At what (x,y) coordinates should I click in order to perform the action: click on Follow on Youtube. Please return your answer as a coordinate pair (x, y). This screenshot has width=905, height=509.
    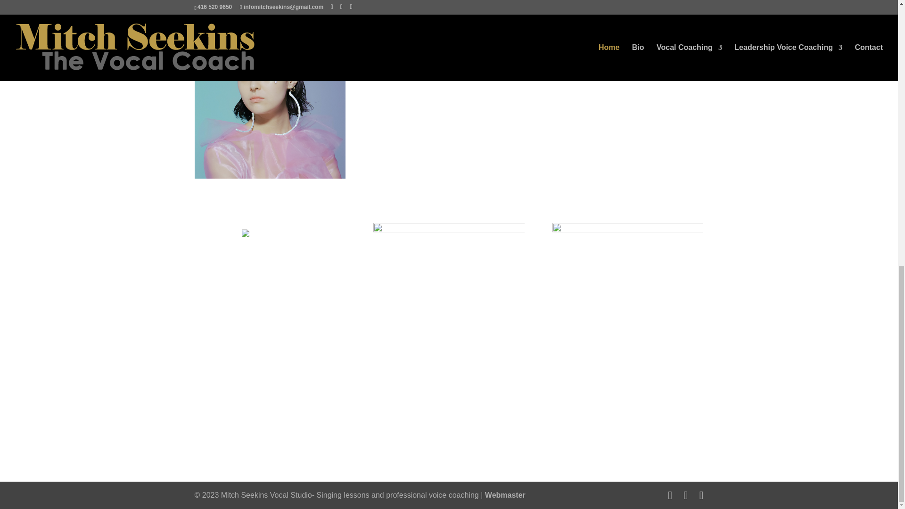
    Looking at the image, I should click on (268, 426).